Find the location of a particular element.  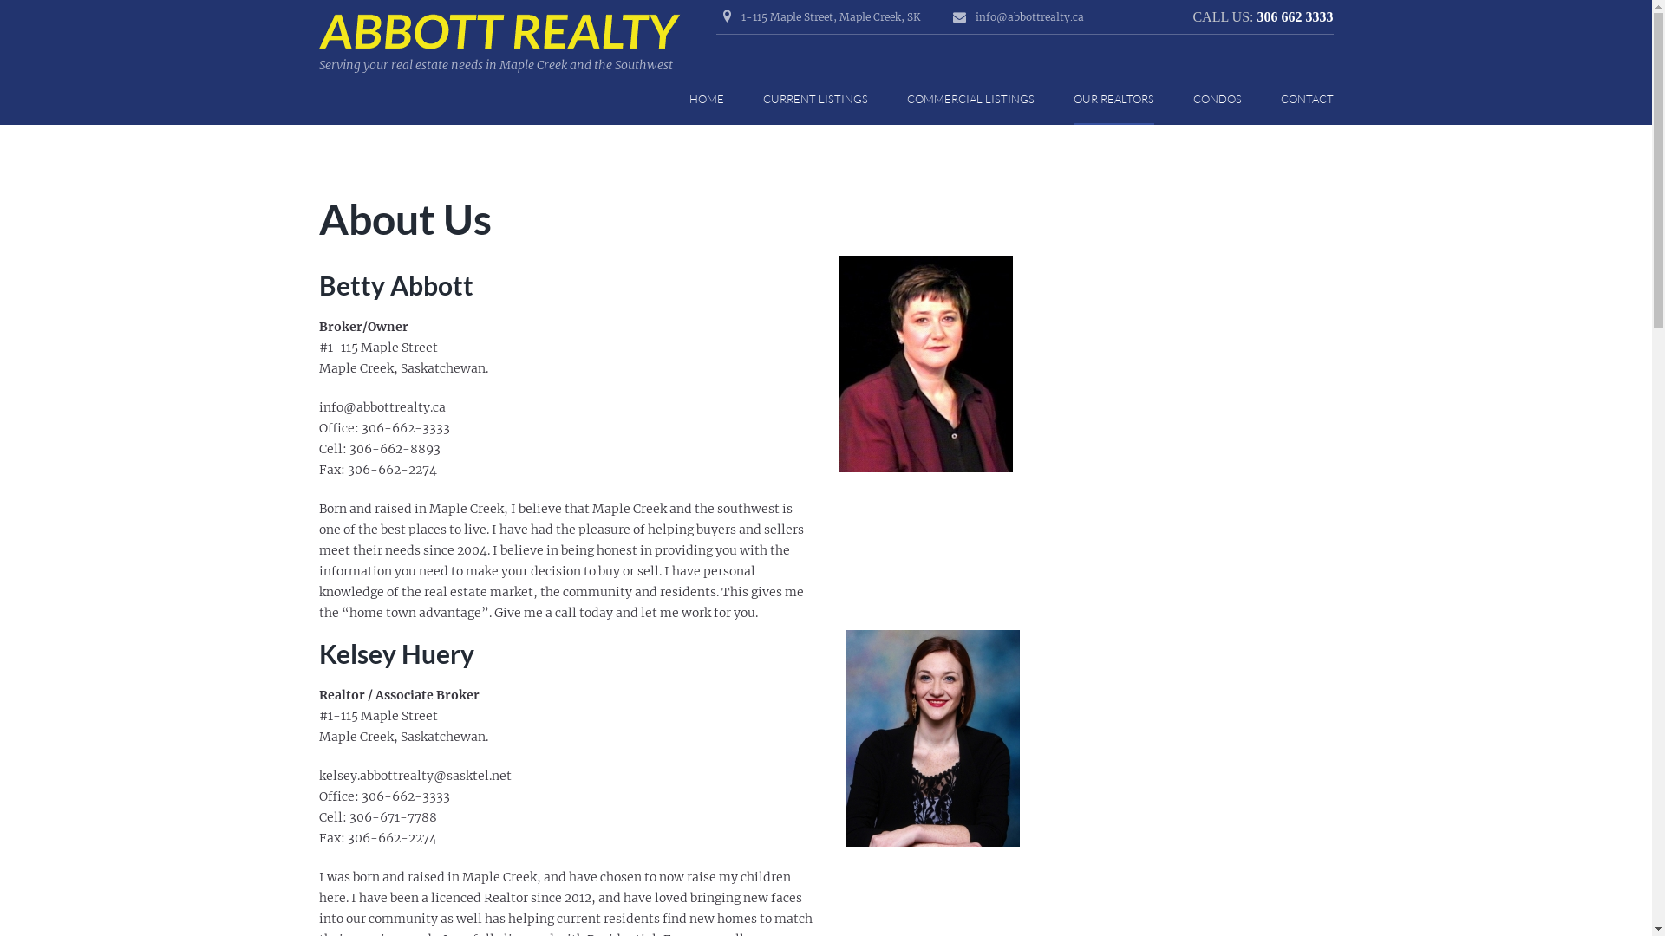

CONDOS is located at coordinates (1218, 101).